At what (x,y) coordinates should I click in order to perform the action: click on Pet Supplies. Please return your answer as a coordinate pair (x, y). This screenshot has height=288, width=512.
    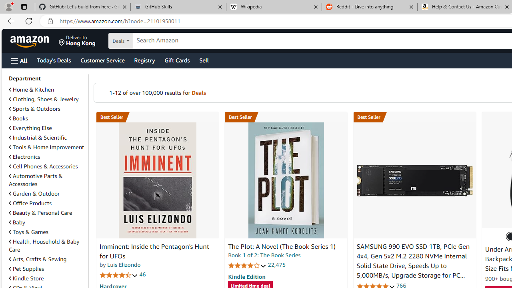
    Looking at the image, I should click on (47, 268).